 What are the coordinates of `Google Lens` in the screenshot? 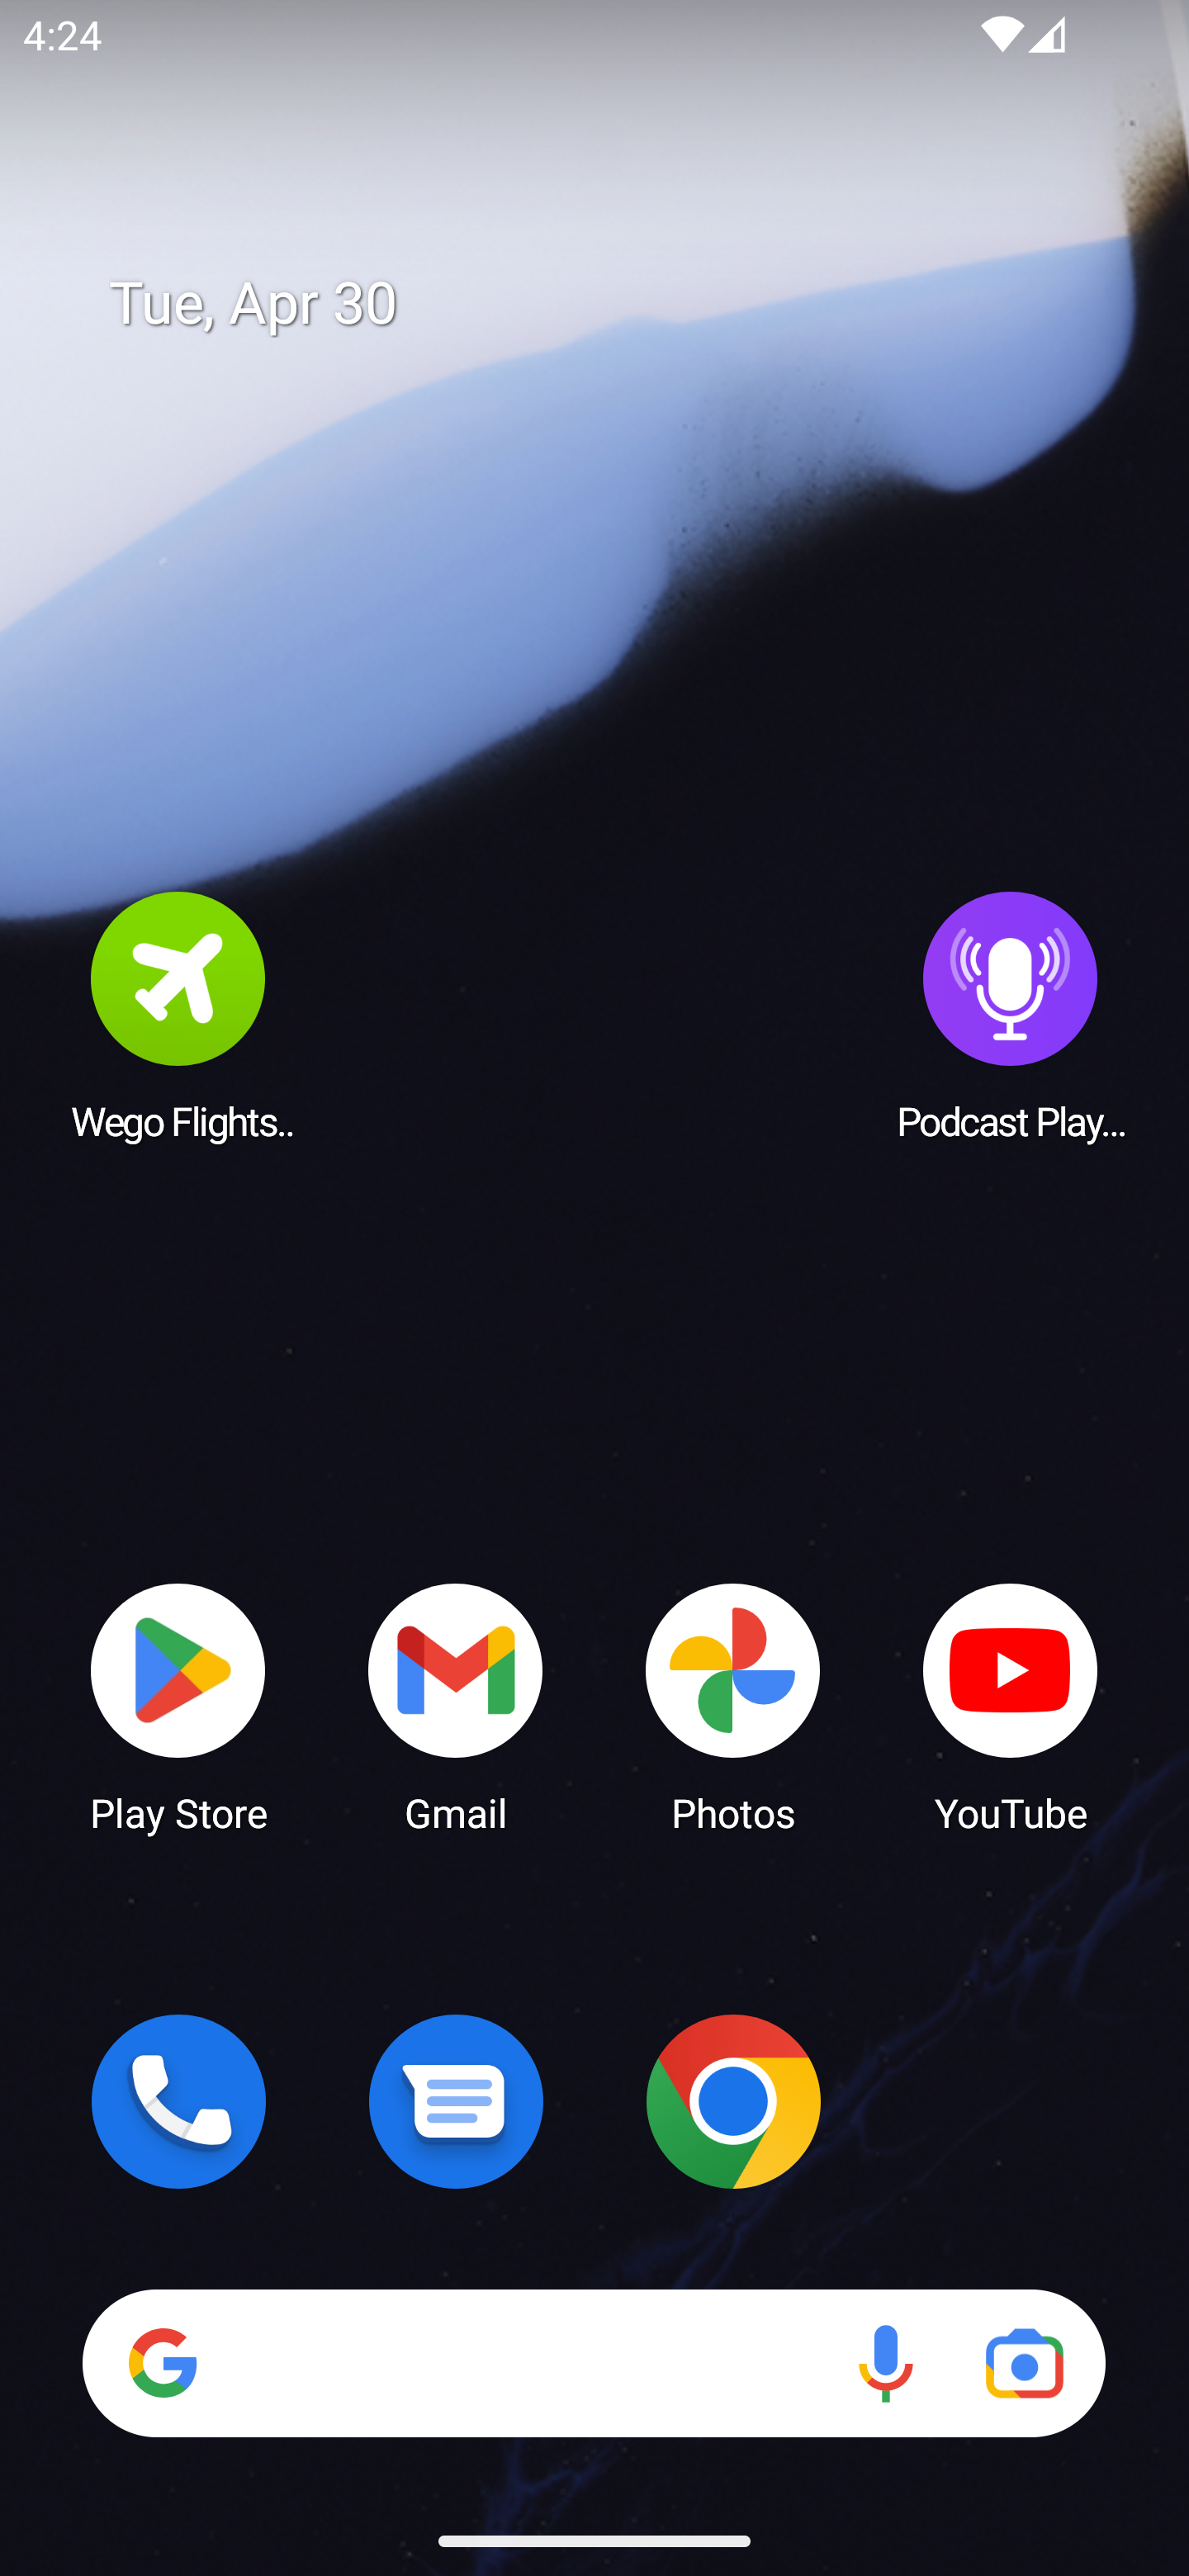 It's located at (1024, 2363).